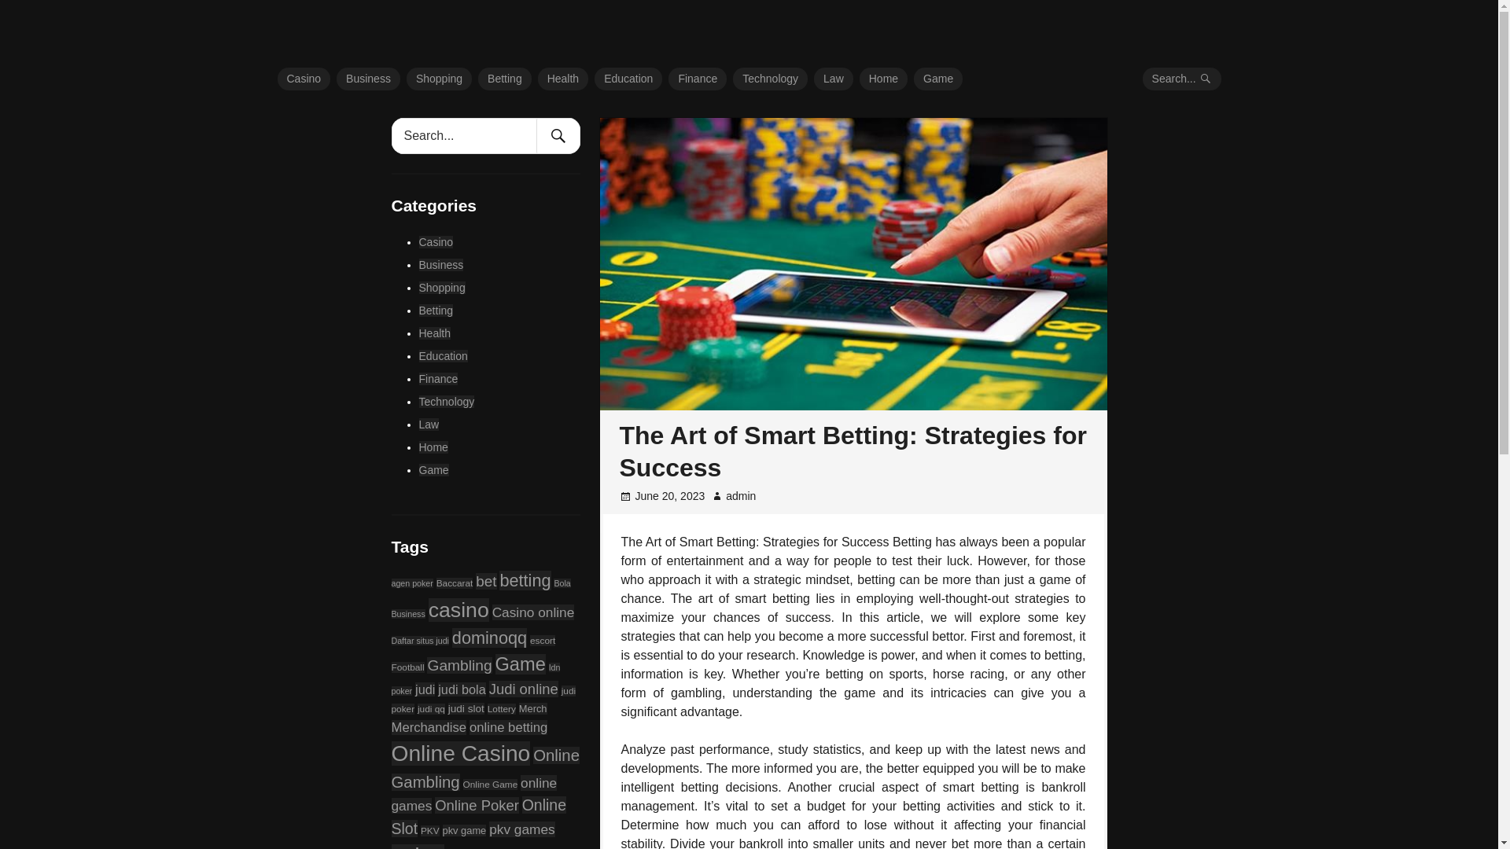 The width and height of the screenshot is (1510, 849). I want to click on admin, so click(741, 496).